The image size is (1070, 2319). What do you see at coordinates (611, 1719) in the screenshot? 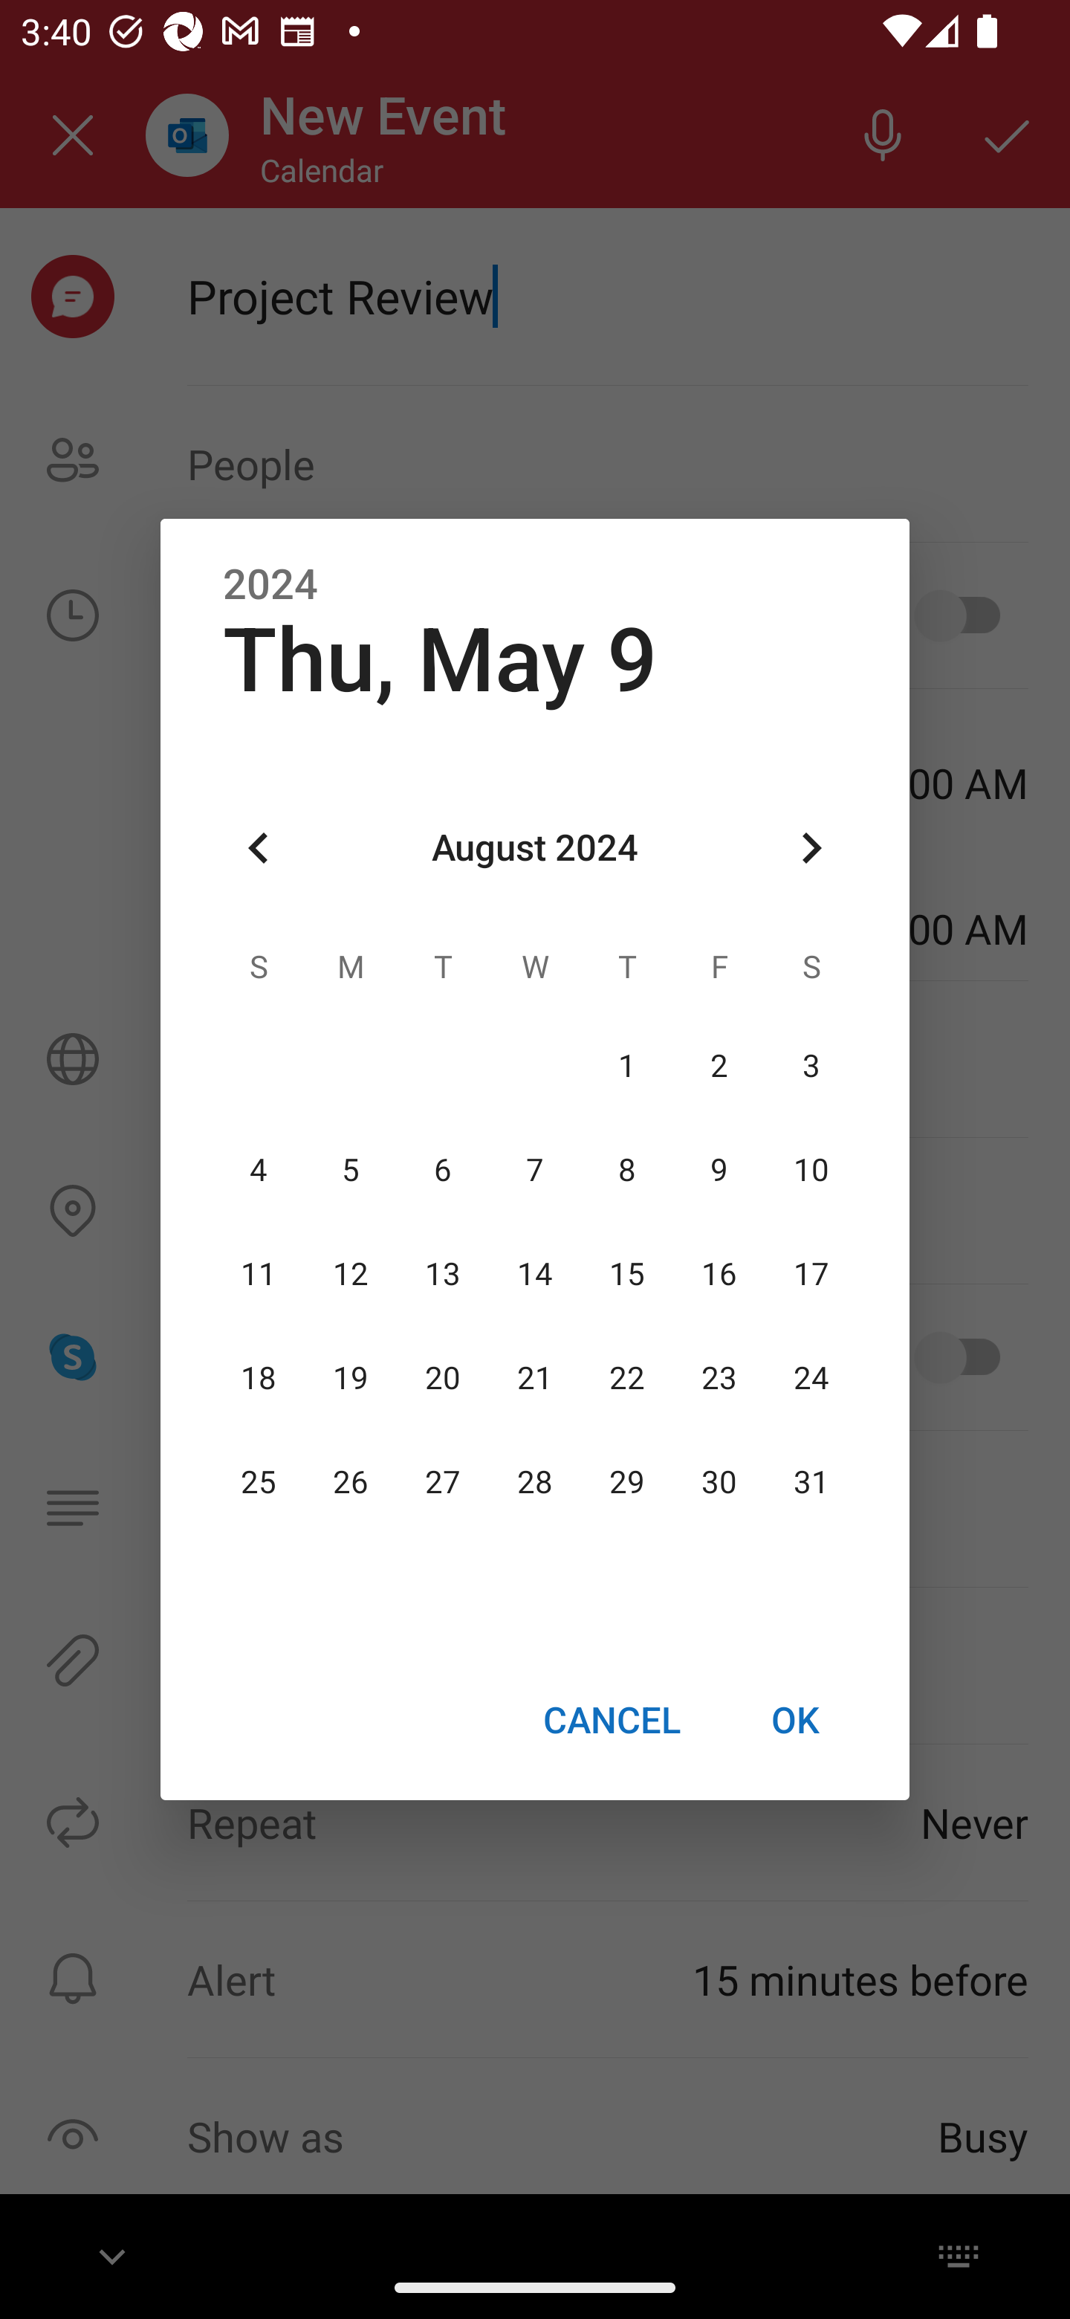
I see `CANCEL` at bounding box center [611, 1719].